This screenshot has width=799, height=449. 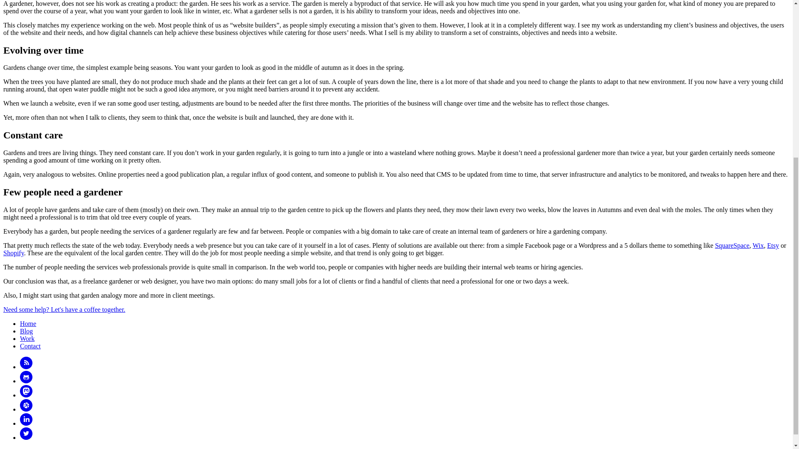 I want to click on Work, so click(x=27, y=338).